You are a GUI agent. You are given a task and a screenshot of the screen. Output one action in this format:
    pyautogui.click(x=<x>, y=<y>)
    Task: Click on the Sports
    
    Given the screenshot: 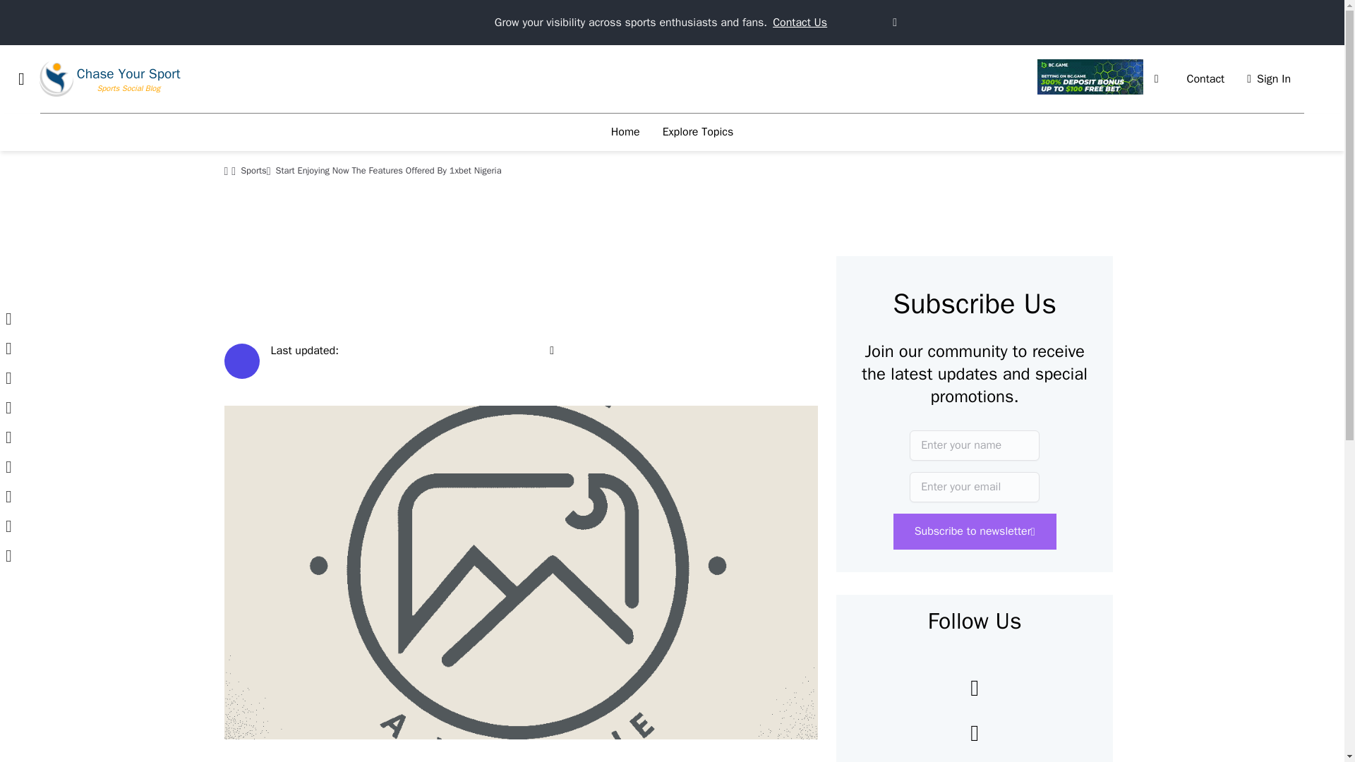 What is the action you would take?
    pyautogui.click(x=254, y=171)
    